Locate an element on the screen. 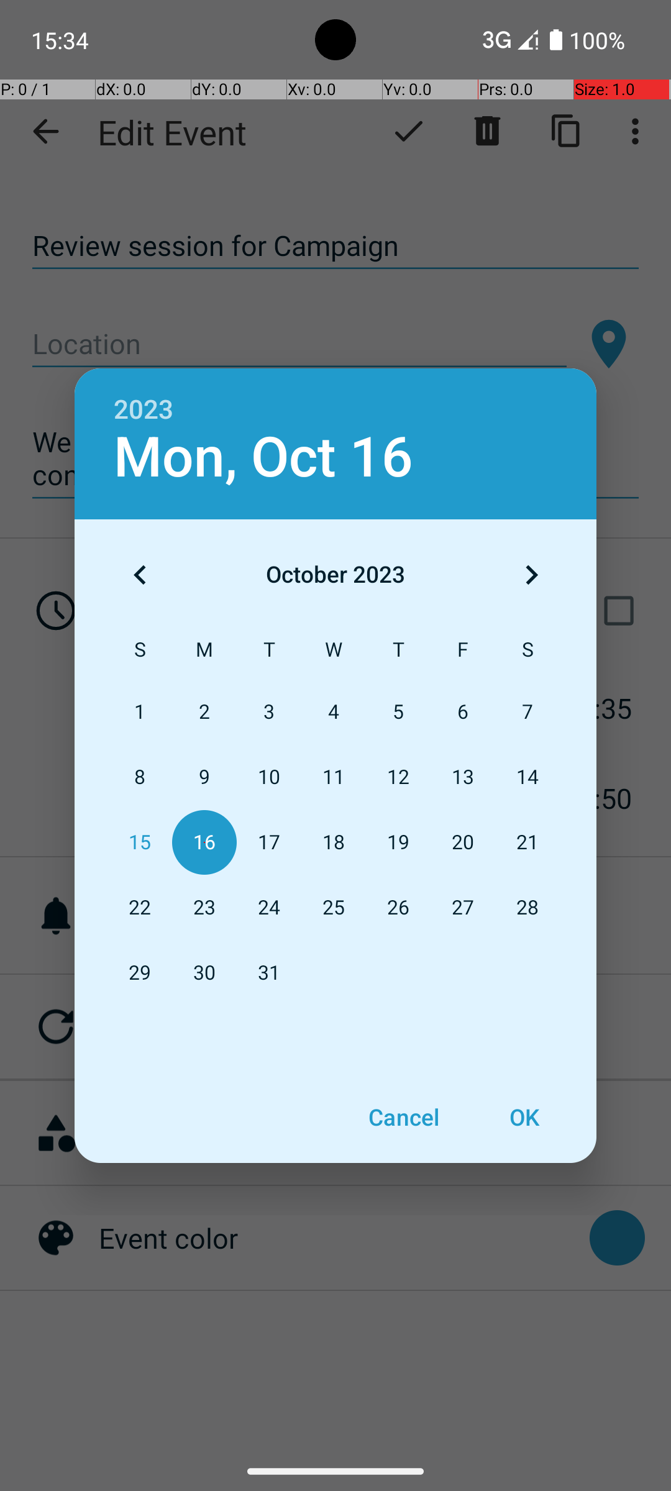 The height and width of the screenshot is (1491, 671). 27 is located at coordinates (463, 908).